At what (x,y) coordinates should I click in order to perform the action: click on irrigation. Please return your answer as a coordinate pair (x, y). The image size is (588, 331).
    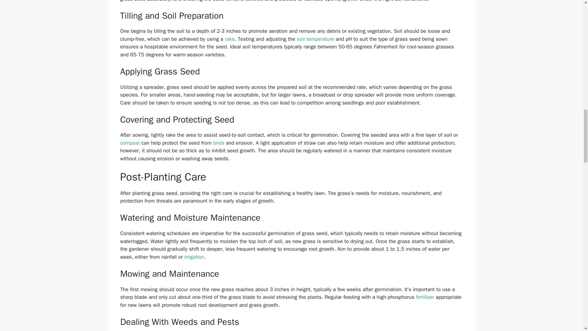
    Looking at the image, I should click on (194, 257).